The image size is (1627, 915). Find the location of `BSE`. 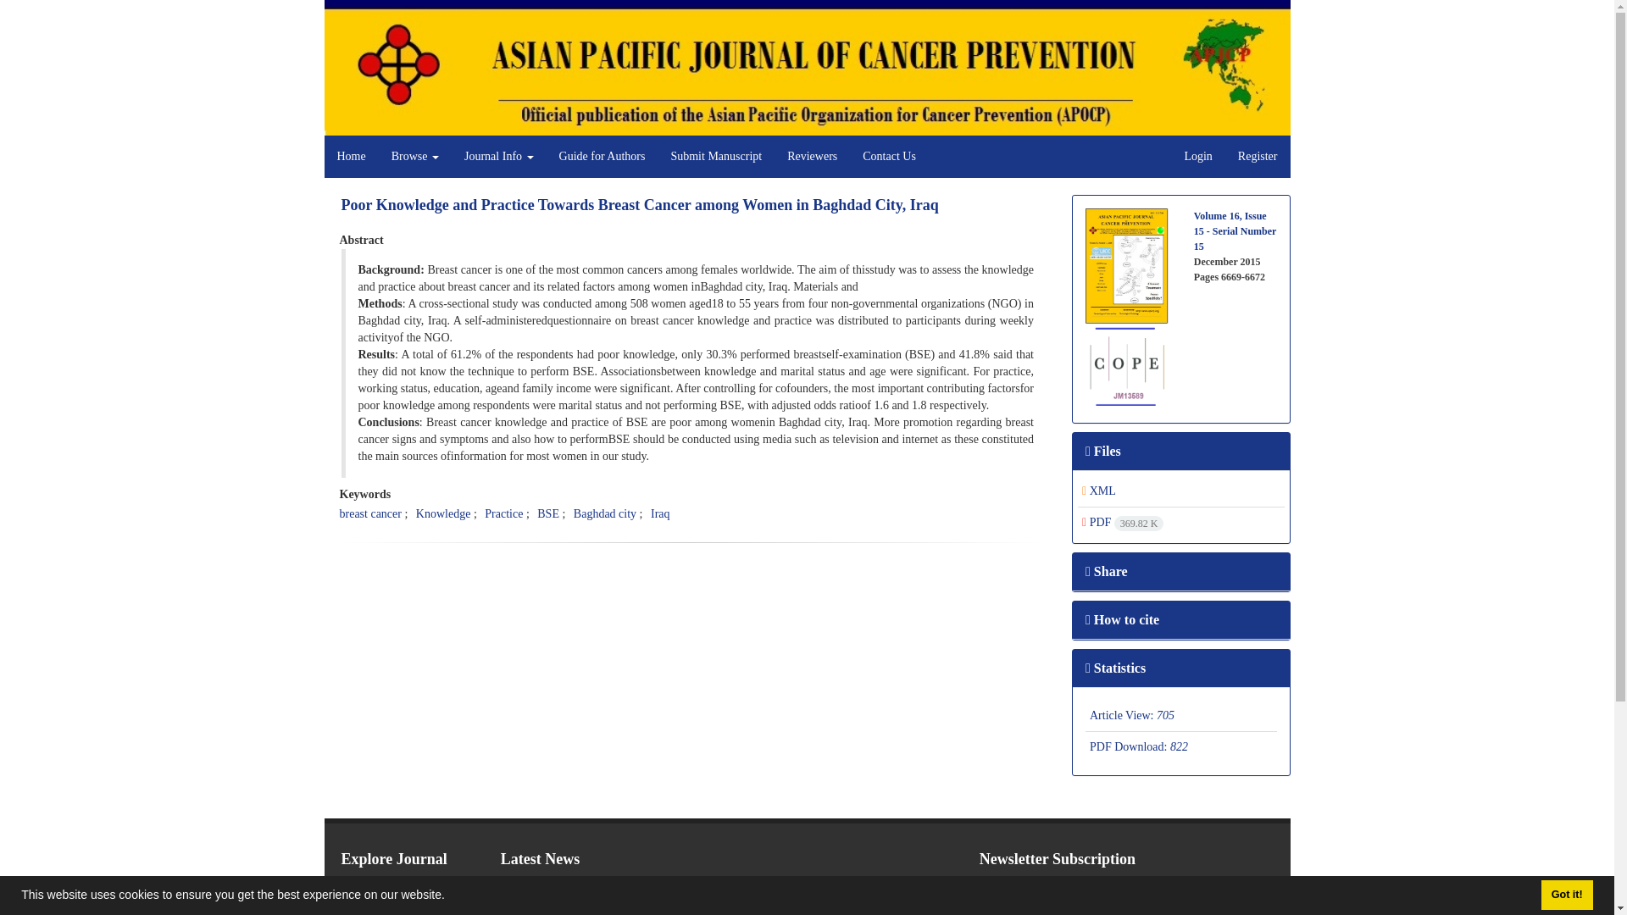

BSE is located at coordinates (547, 513).